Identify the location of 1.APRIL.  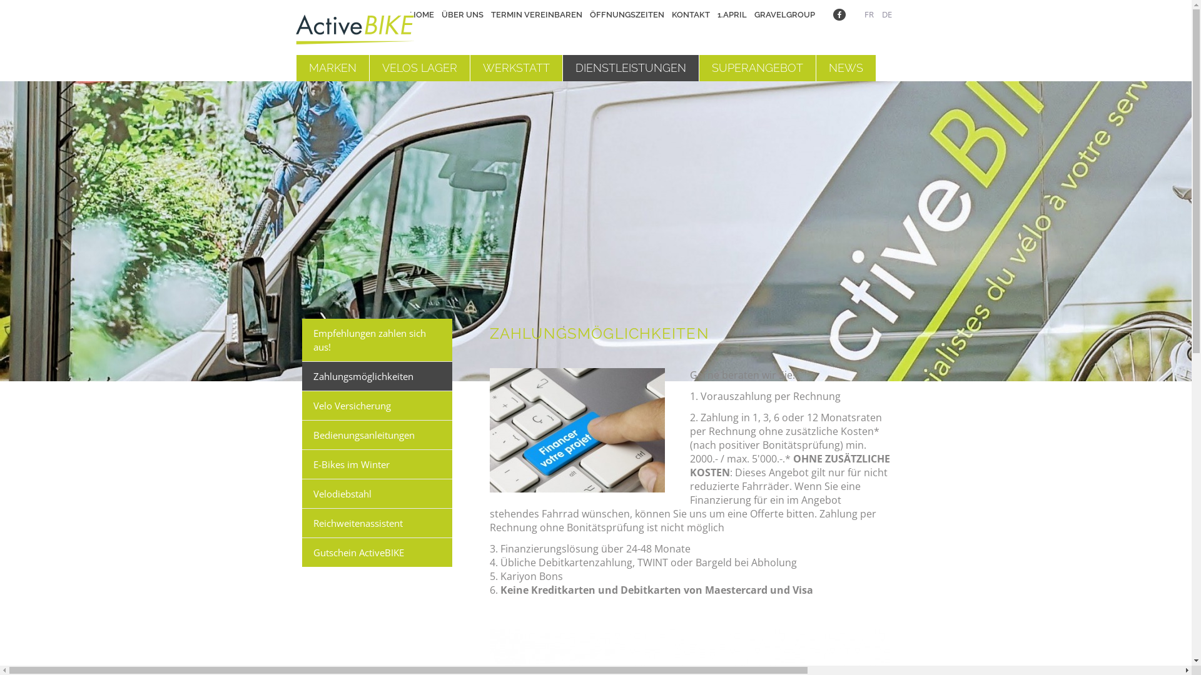
(728, 15).